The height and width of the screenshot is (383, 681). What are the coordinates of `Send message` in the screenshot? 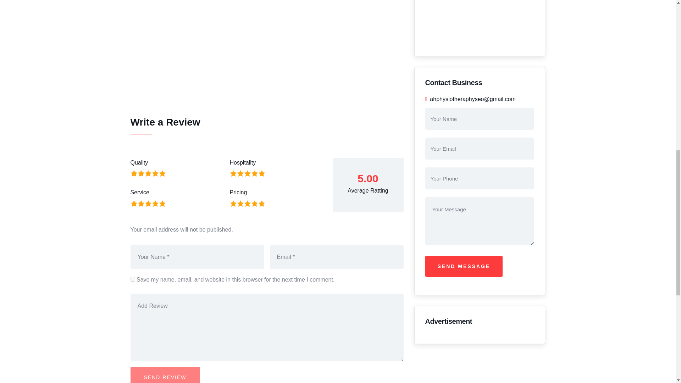 It's located at (464, 266).